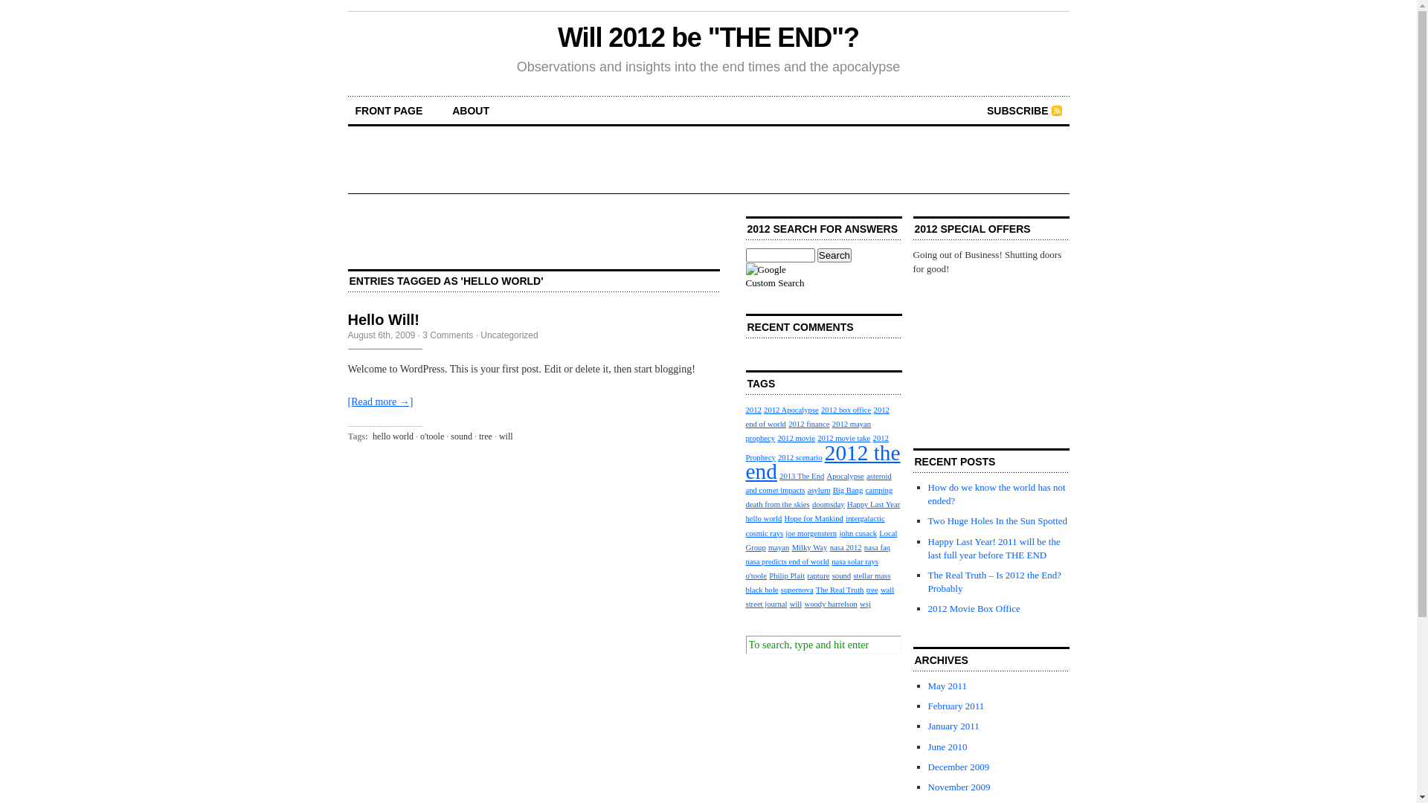 The height and width of the screenshot is (803, 1428). What do you see at coordinates (832, 604) in the screenshot?
I see `woody harrelson` at bounding box center [832, 604].